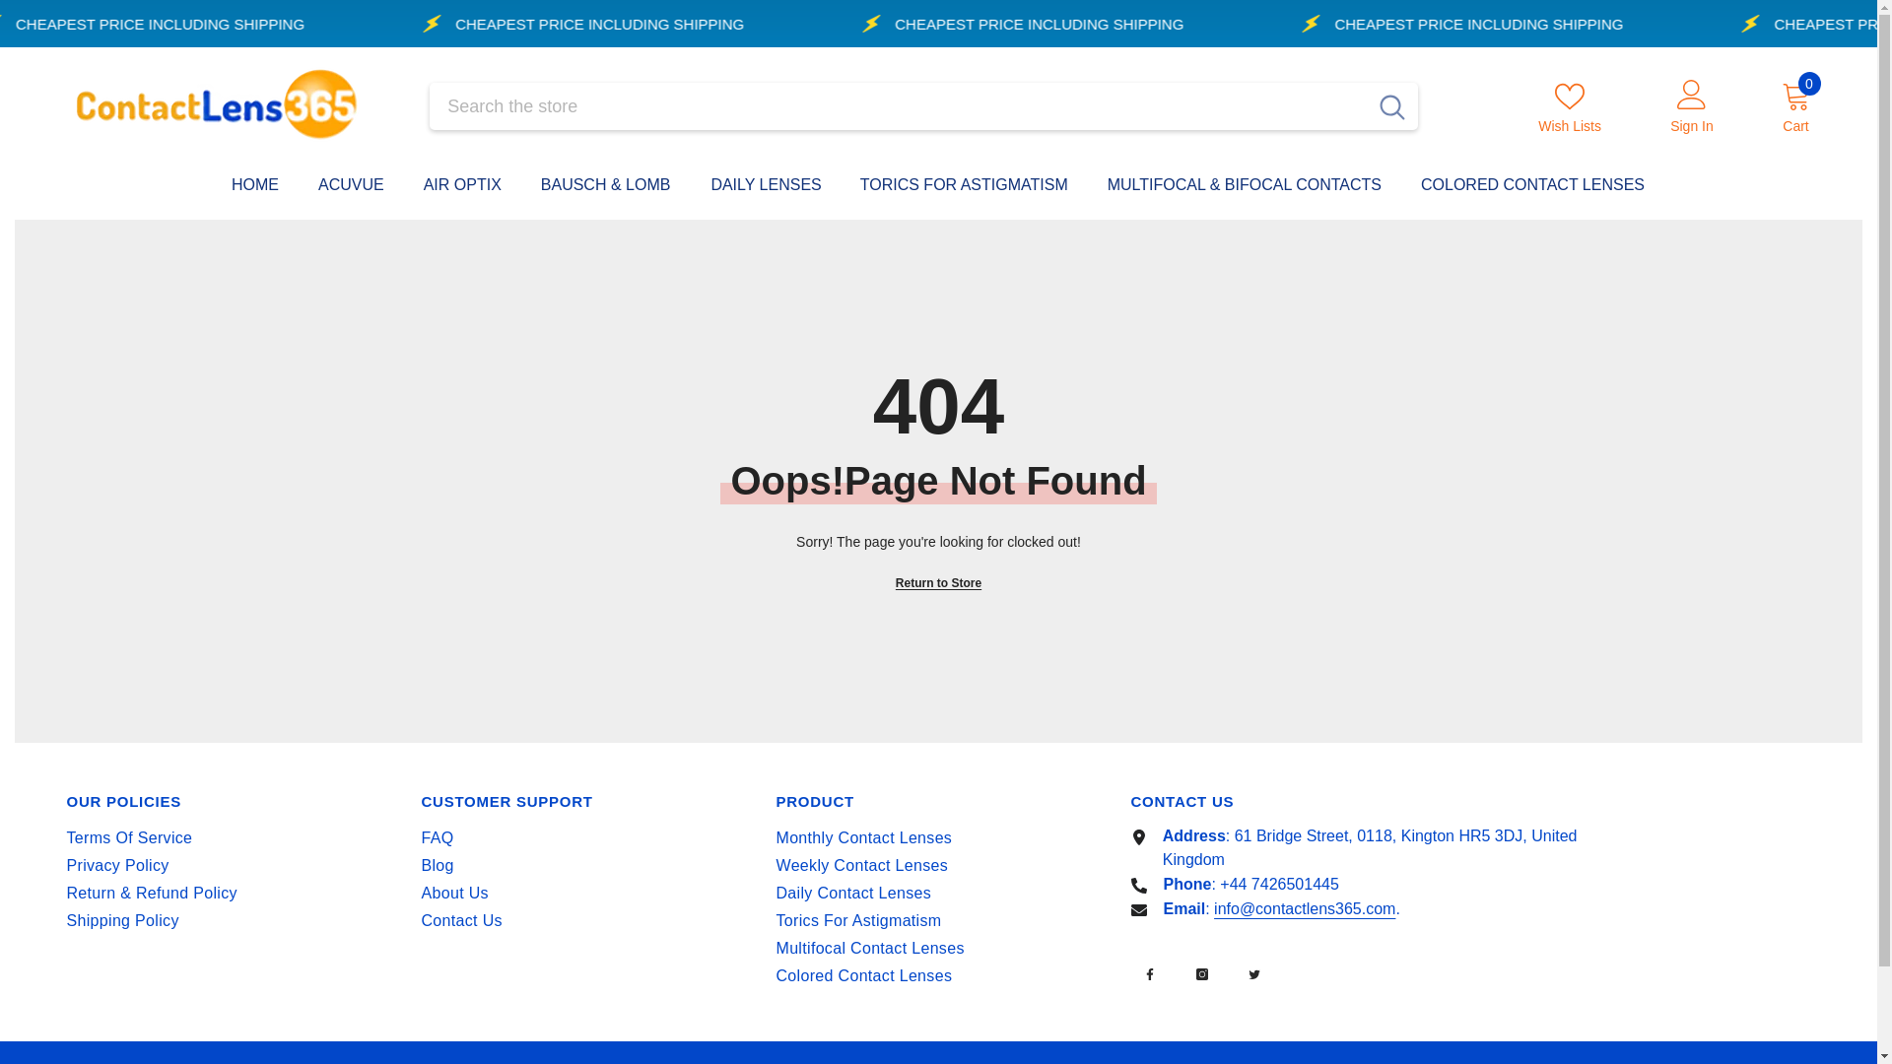 This screenshot has height=1064, width=1892. What do you see at coordinates (1159, 24) in the screenshot?
I see `CHEAPEST PRICE INCLUDING SHIPPING` at bounding box center [1159, 24].